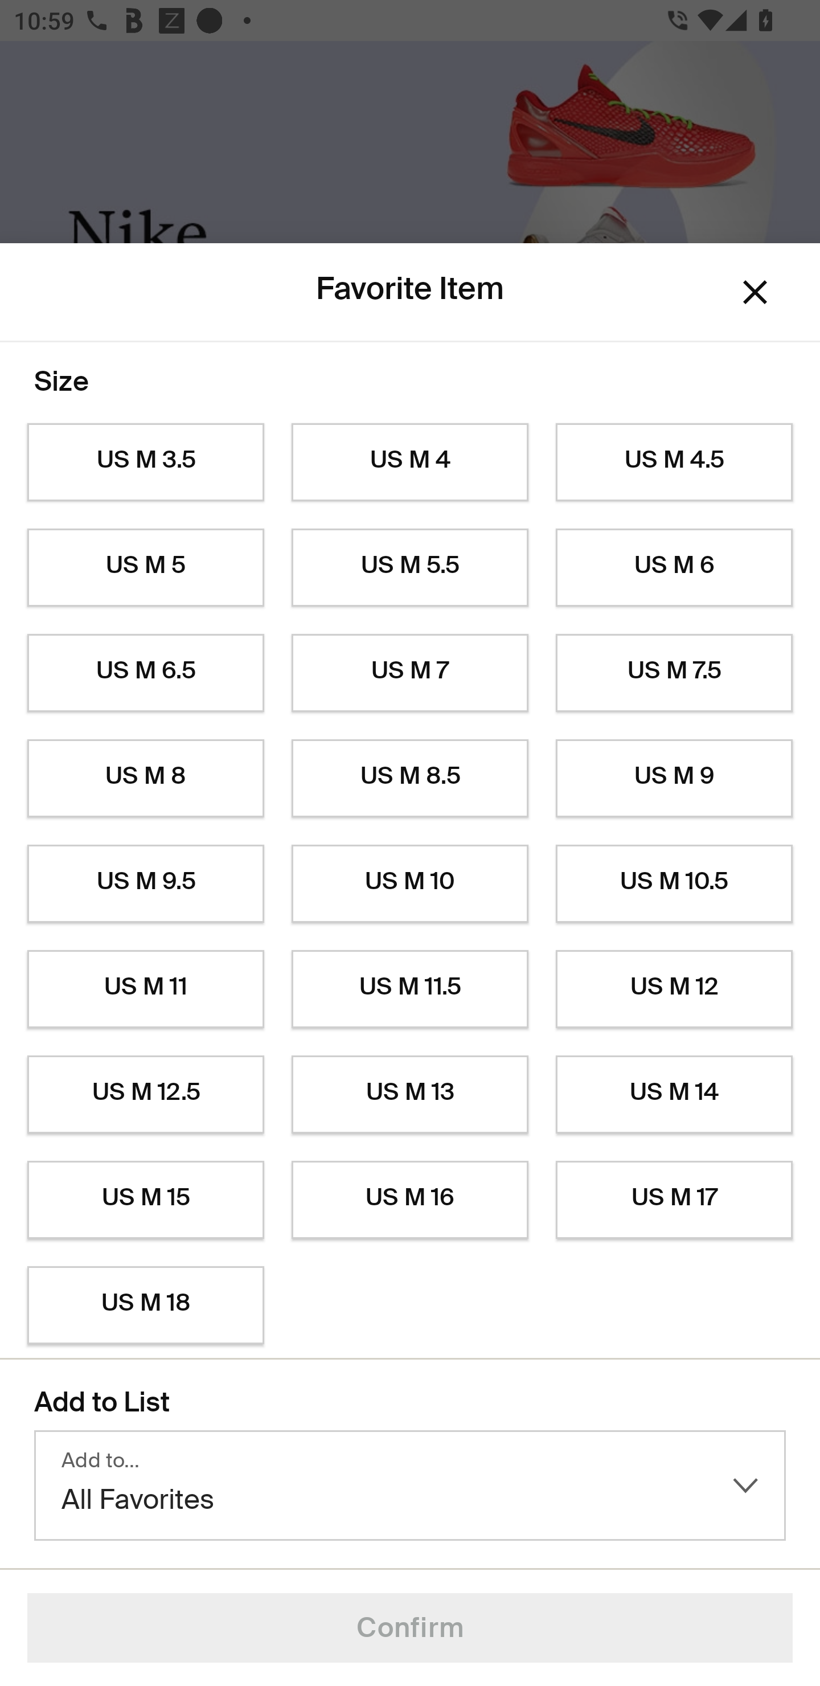 The height and width of the screenshot is (1686, 820). I want to click on US M 8, so click(145, 779).